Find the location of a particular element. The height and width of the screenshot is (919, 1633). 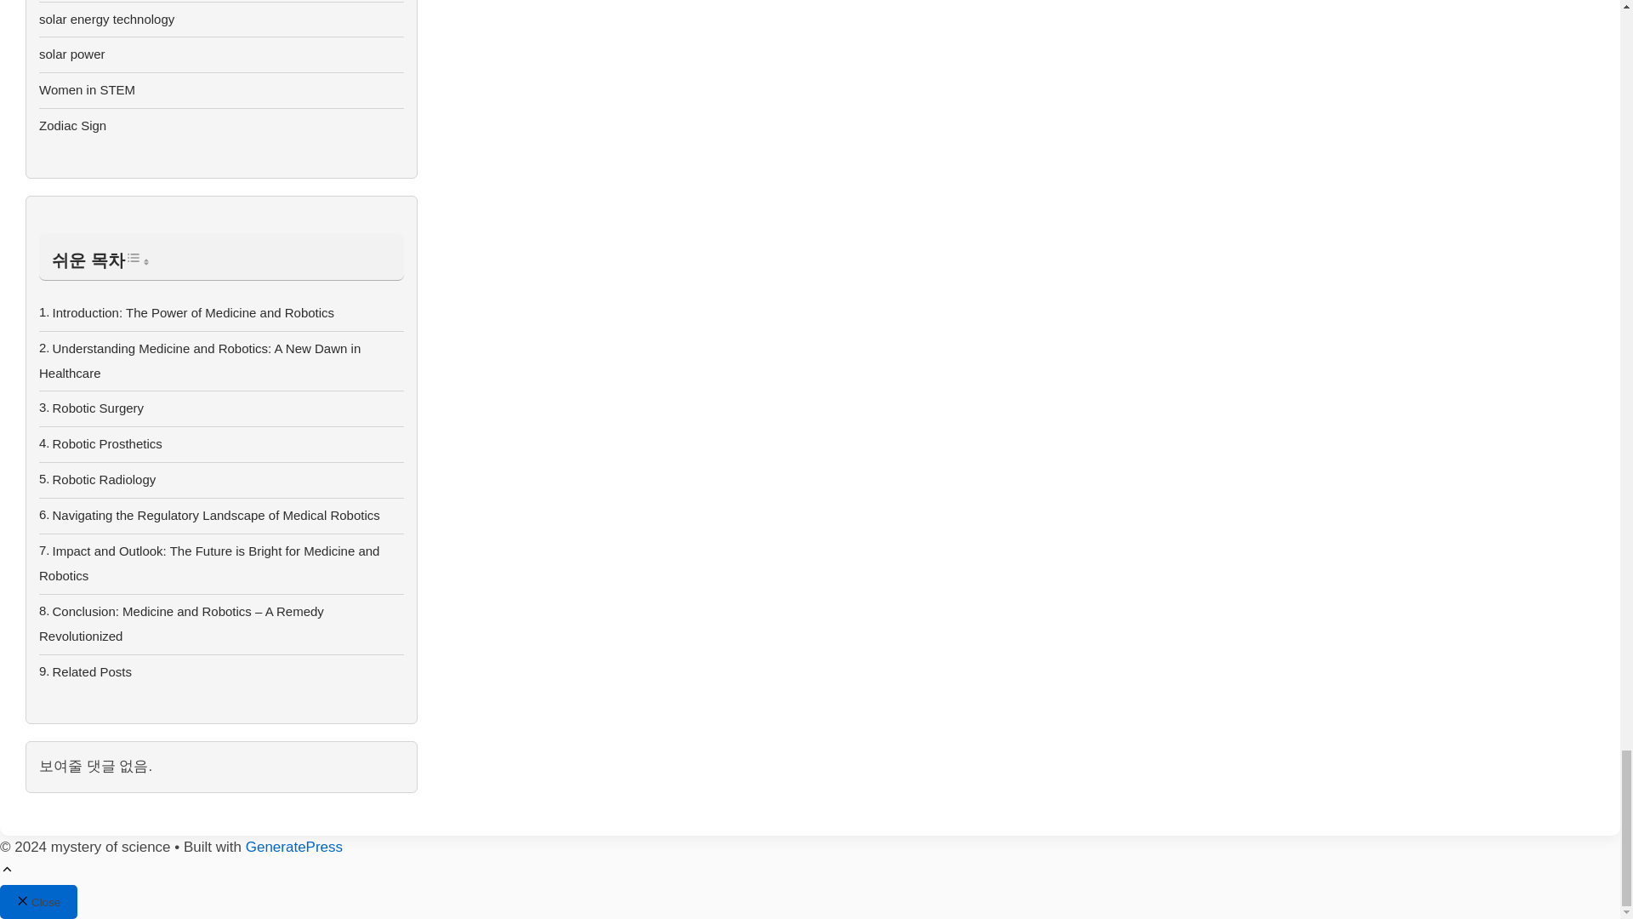

Introduction: The Power of Medicine and Robotics is located at coordinates (193, 311).